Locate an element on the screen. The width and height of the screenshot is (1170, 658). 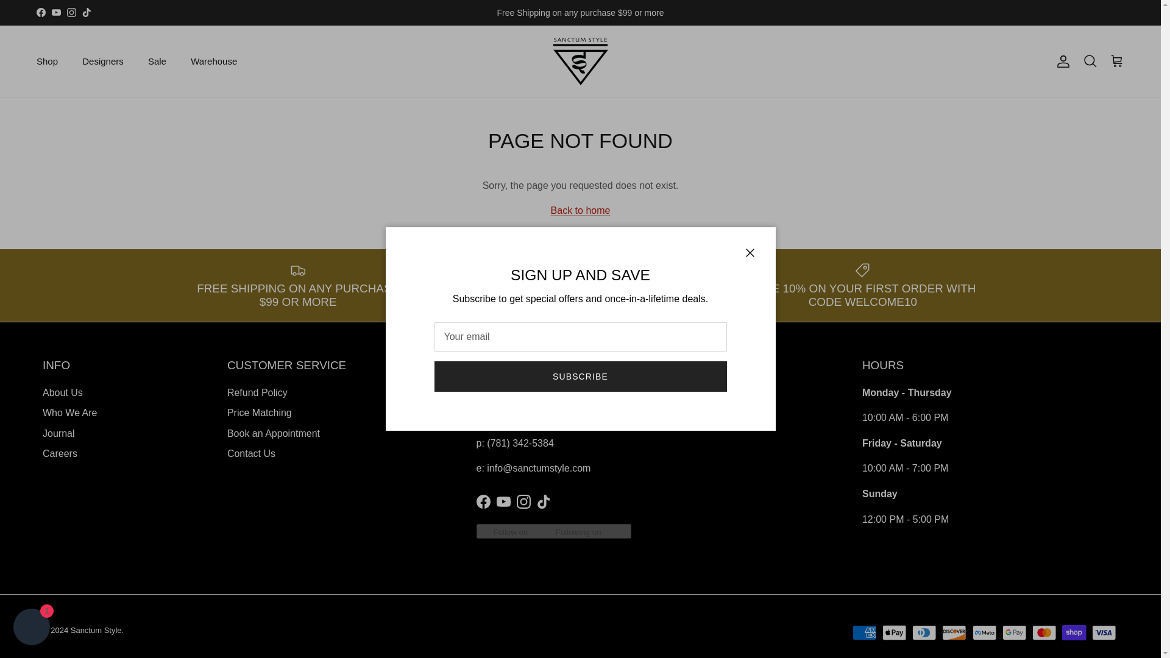
Sanctum Style on Facebook is located at coordinates (483, 501).